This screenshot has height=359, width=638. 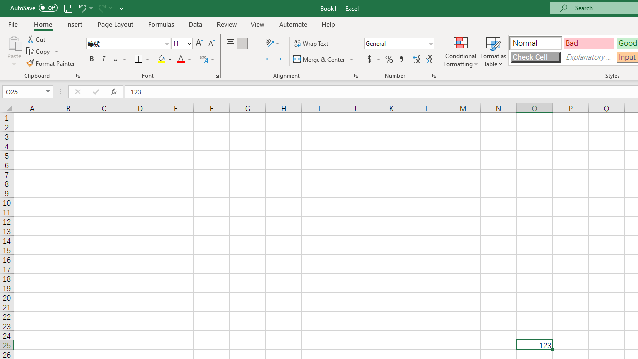 What do you see at coordinates (180, 60) in the screenshot?
I see `Font Color RGB(255, 0, 0)` at bounding box center [180, 60].